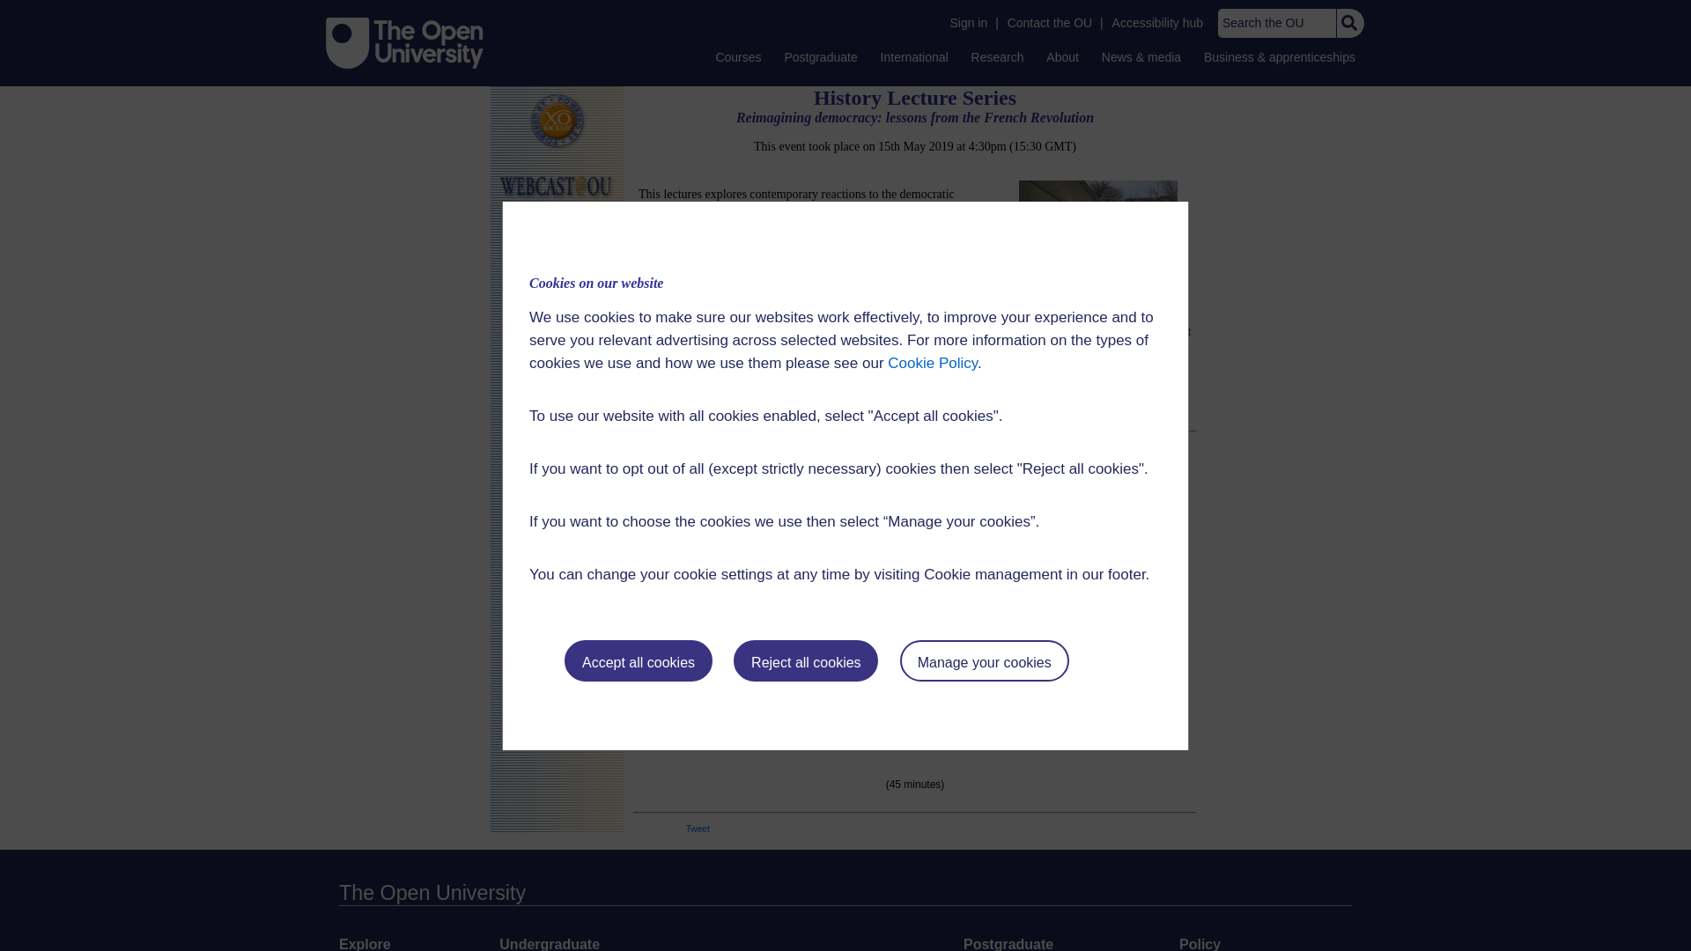  What do you see at coordinates (997, 56) in the screenshot?
I see `Research` at bounding box center [997, 56].